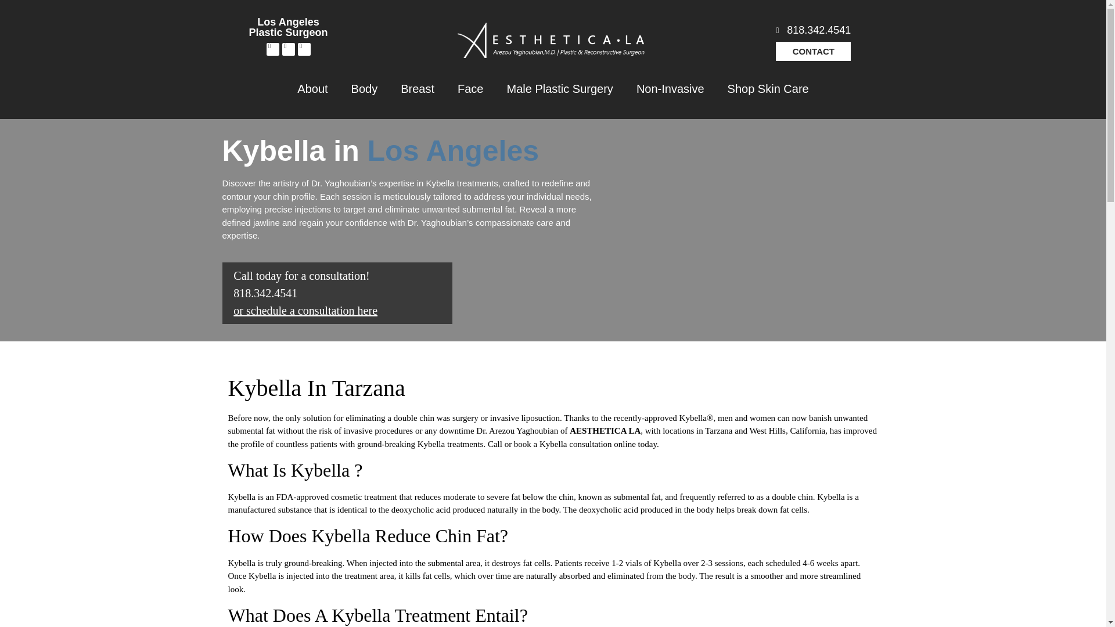 The height and width of the screenshot is (627, 1115). What do you see at coordinates (813, 51) in the screenshot?
I see `CONTACT` at bounding box center [813, 51].